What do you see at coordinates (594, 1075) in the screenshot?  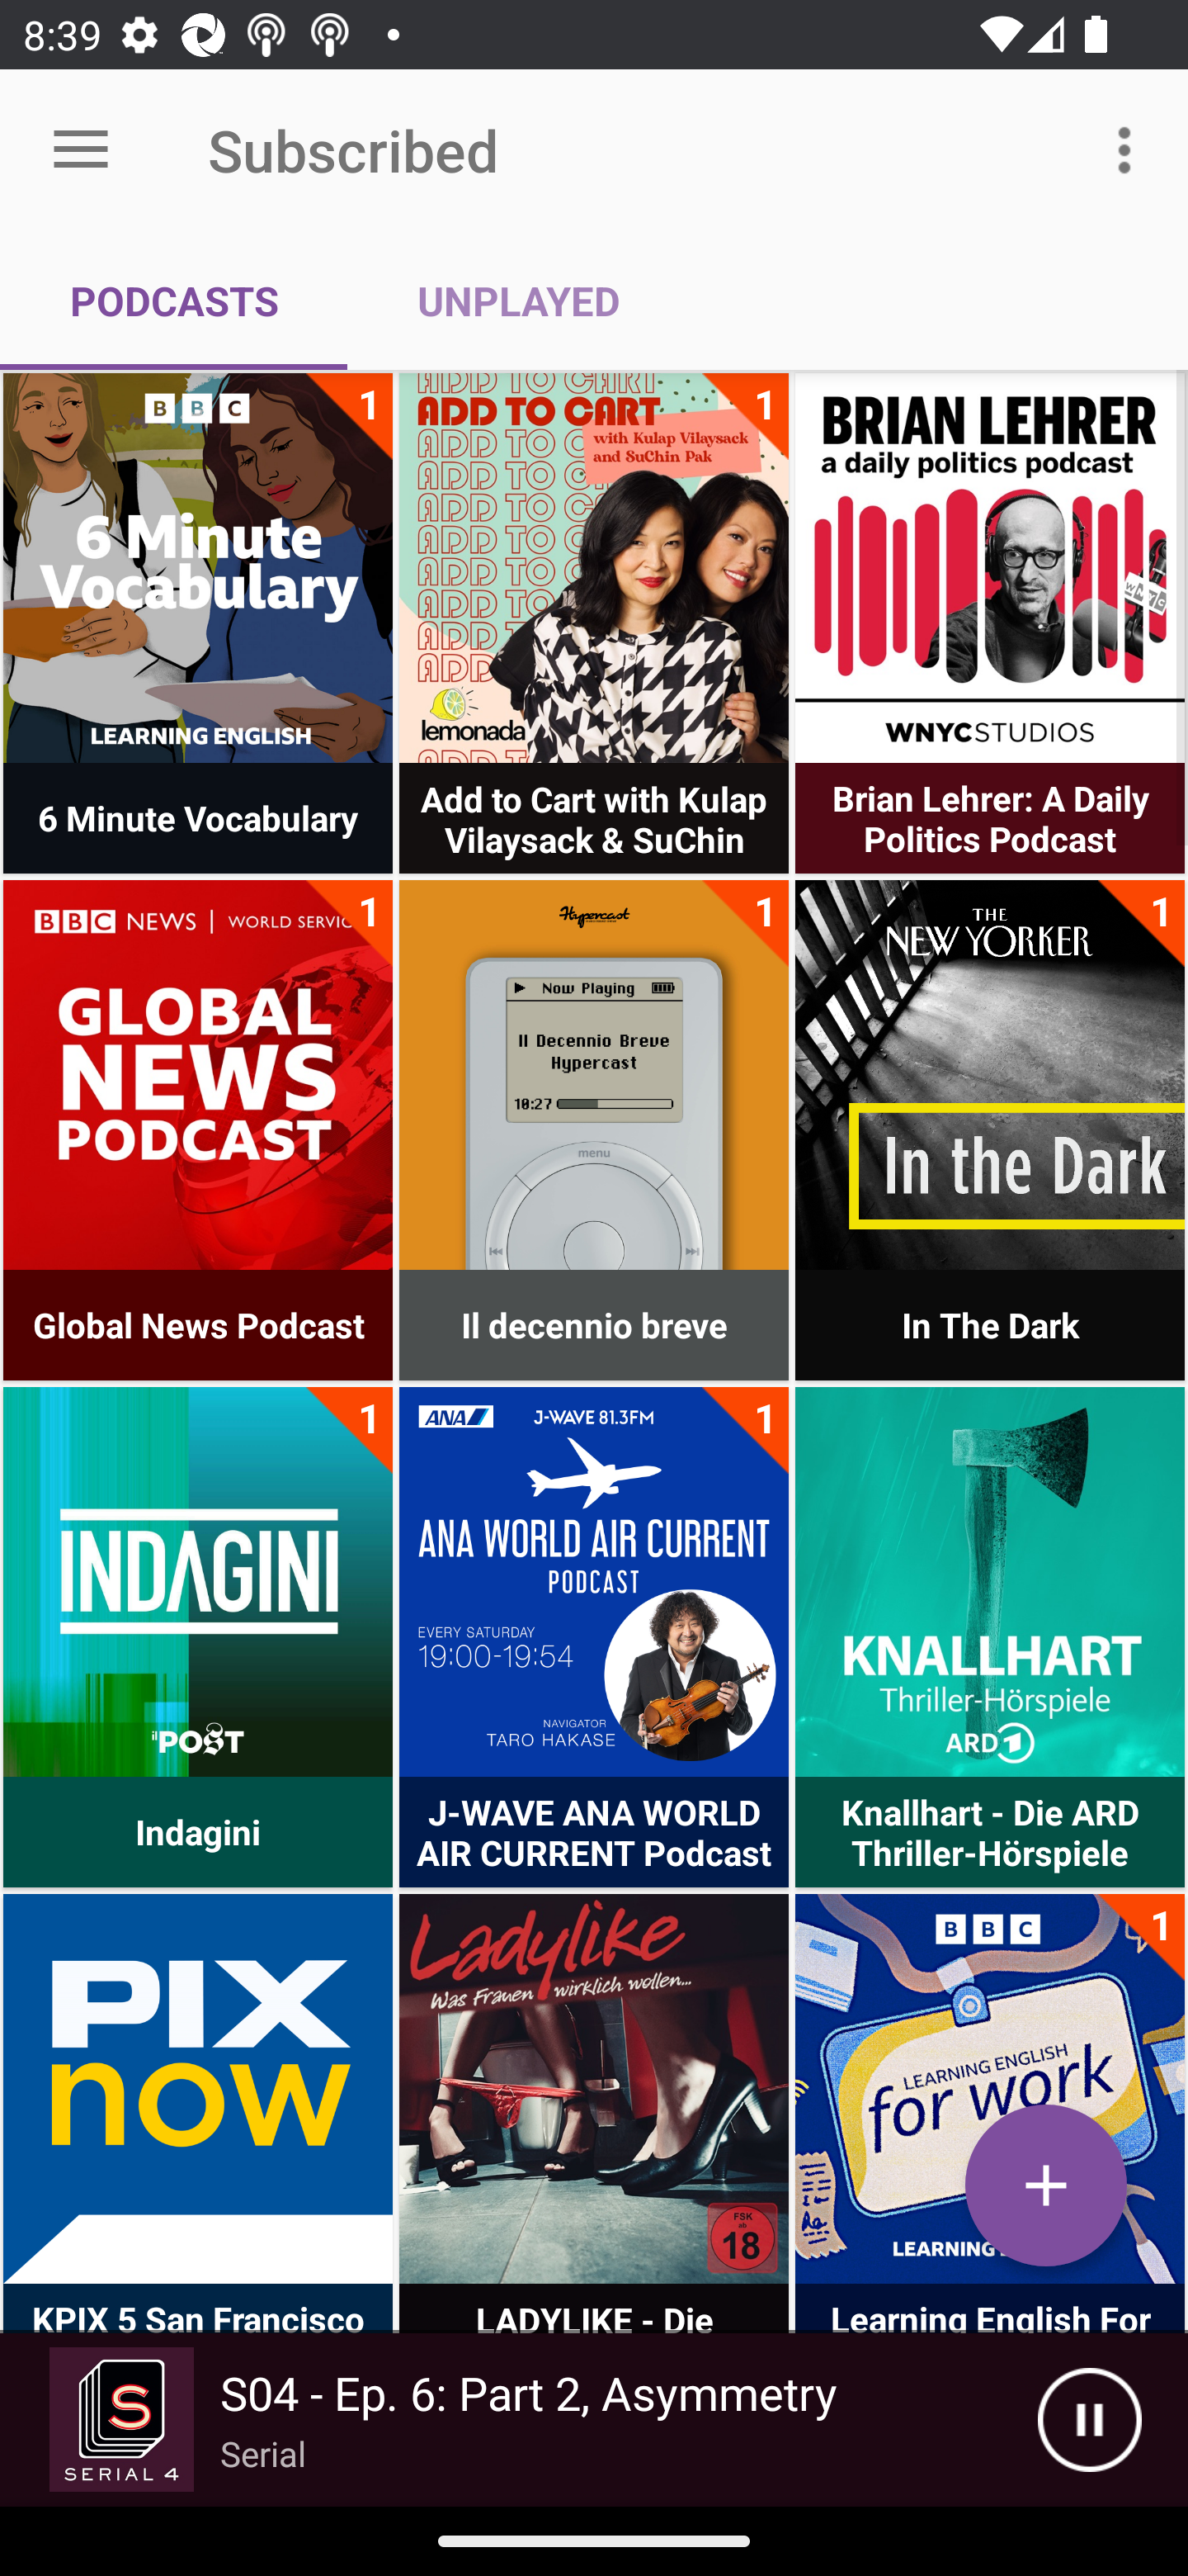 I see `Il decennio breve` at bounding box center [594, 1075].